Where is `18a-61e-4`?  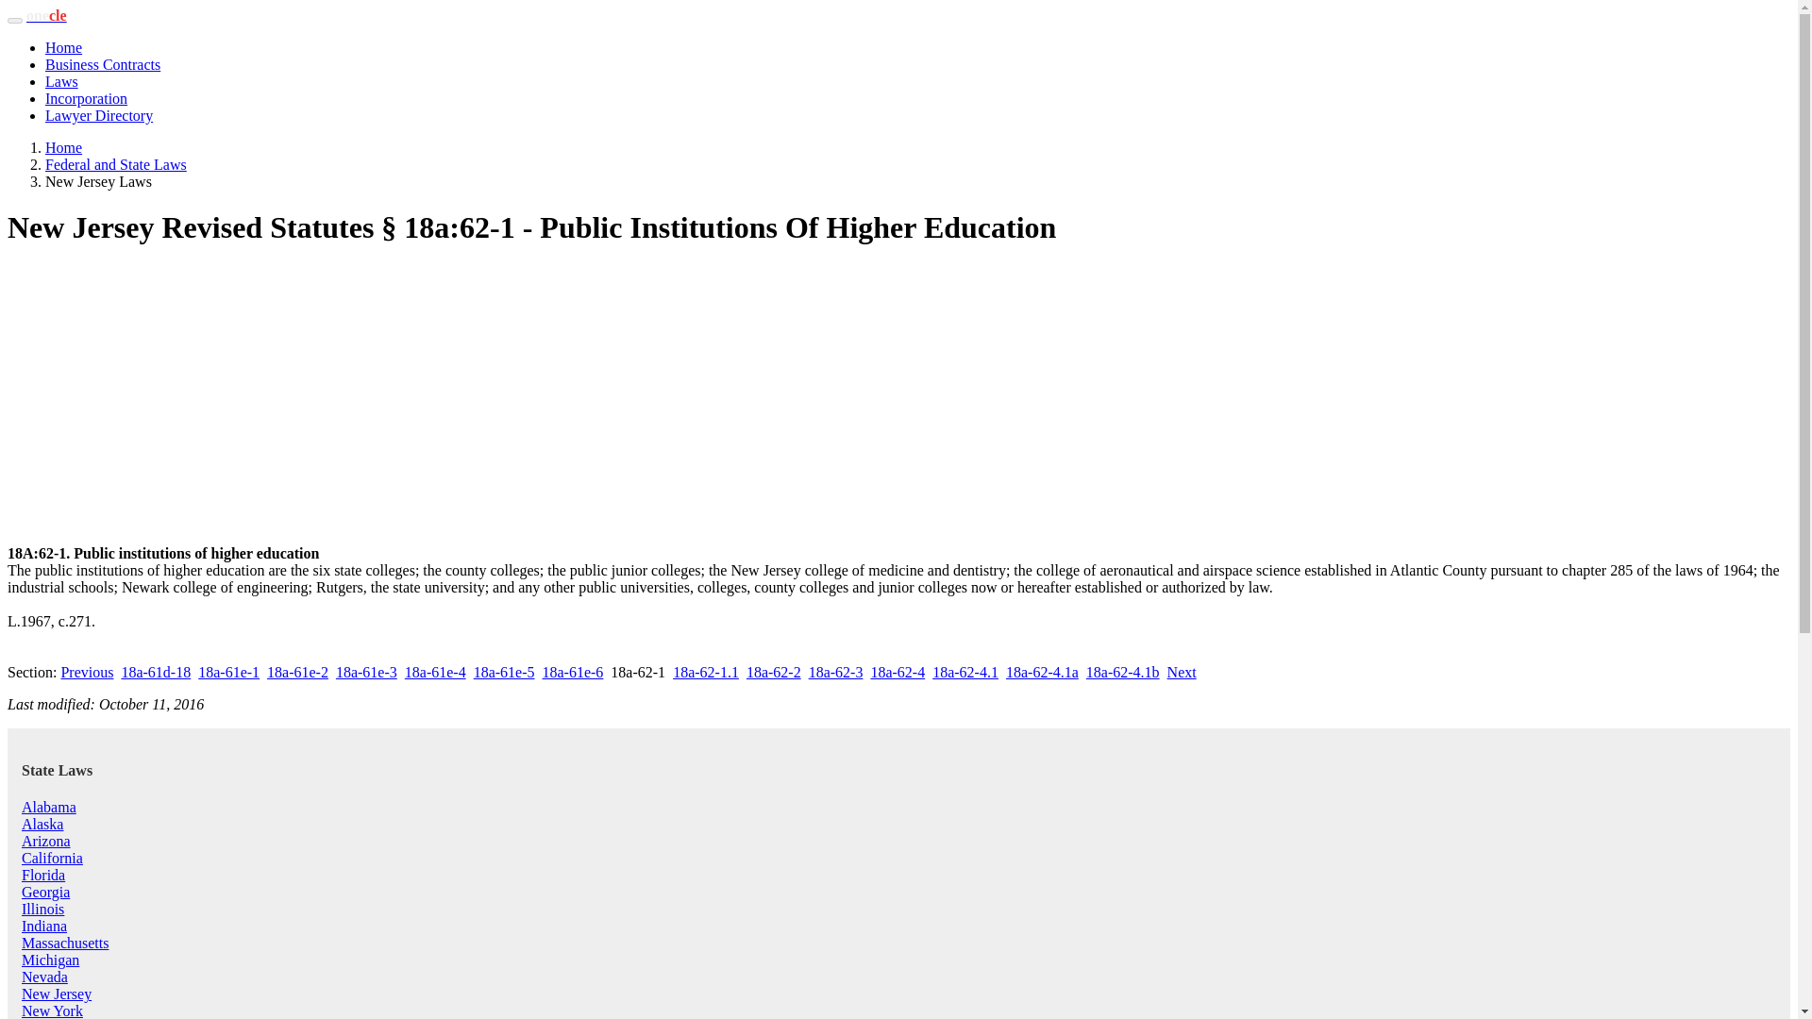
18a-61e-4 is located at coordinates (434, 672).